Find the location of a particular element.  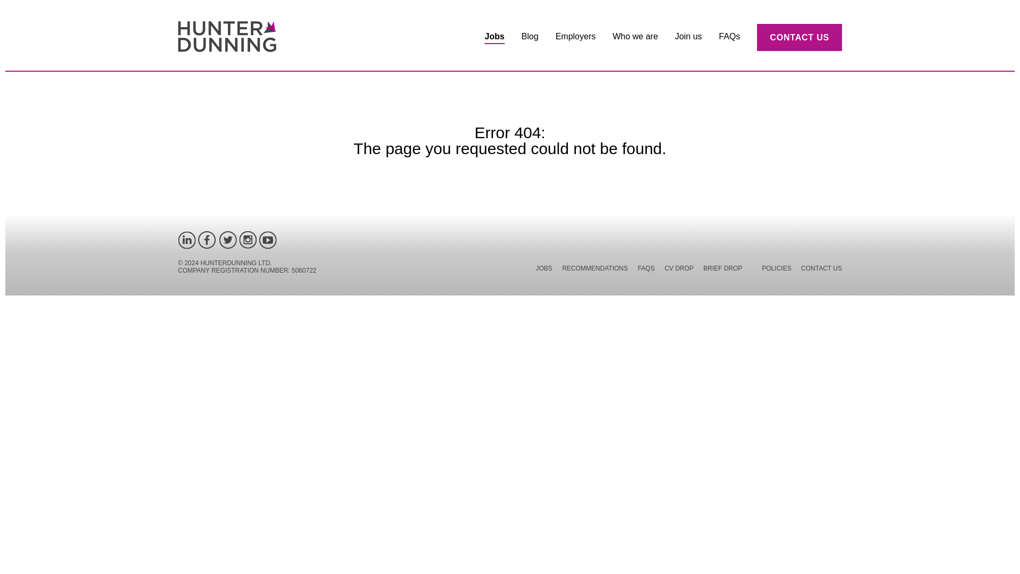

POLICIES is located at coordinates (777, 269).